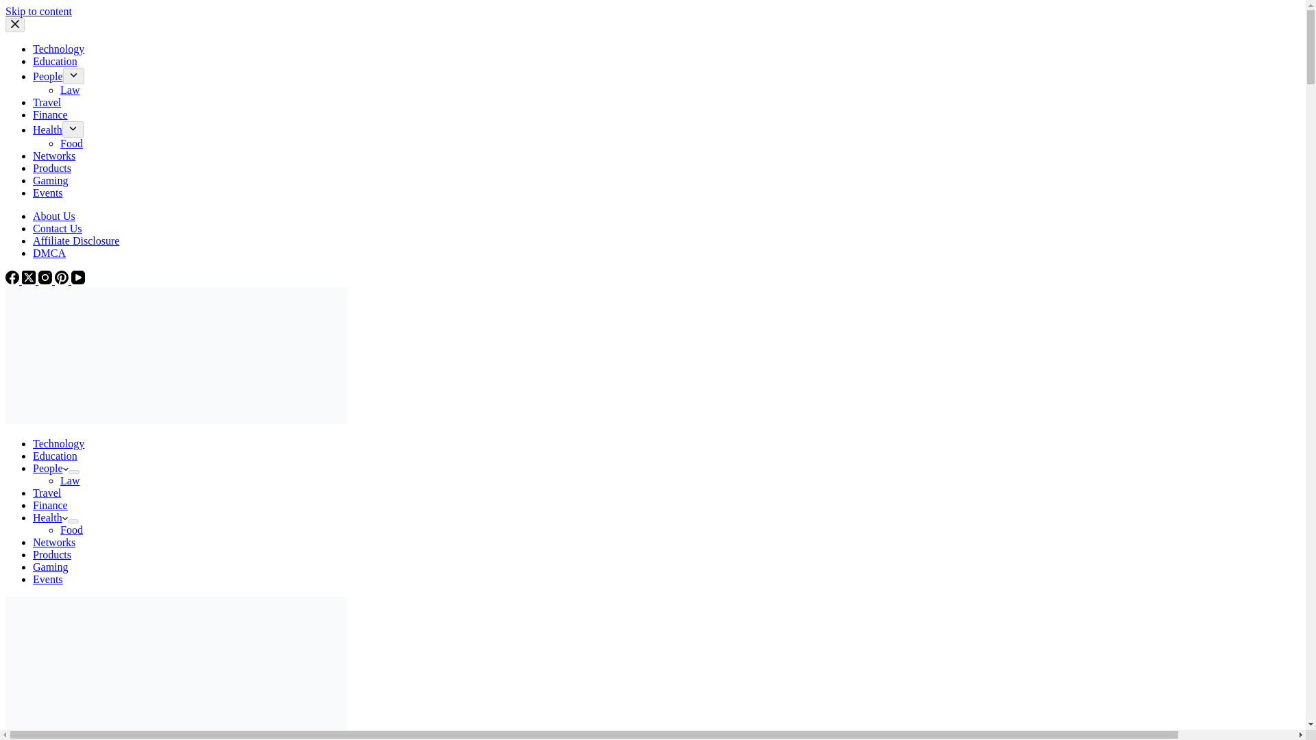 The image size is (1316, 740). I want to click on Products, so click(52, 167).